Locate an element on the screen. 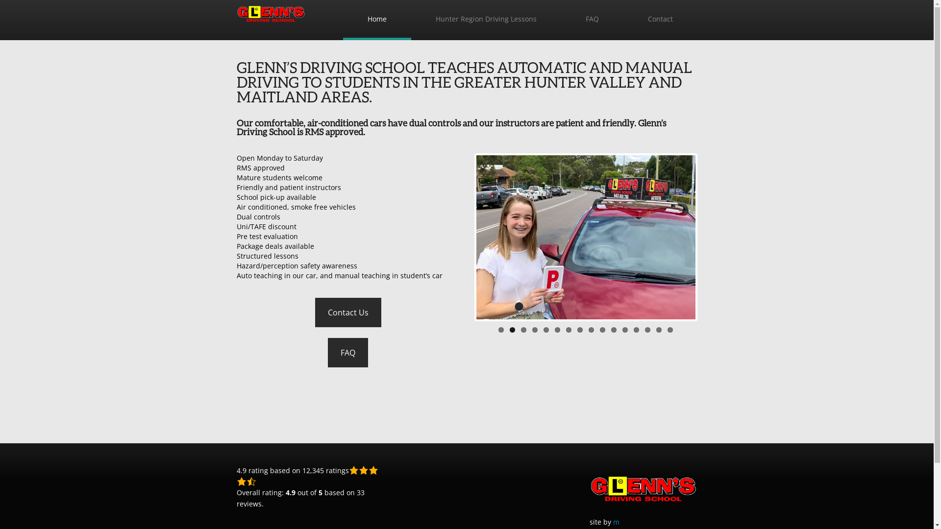 This screenshot has height=529, width=941. Home is located at coordinates (377, 23).